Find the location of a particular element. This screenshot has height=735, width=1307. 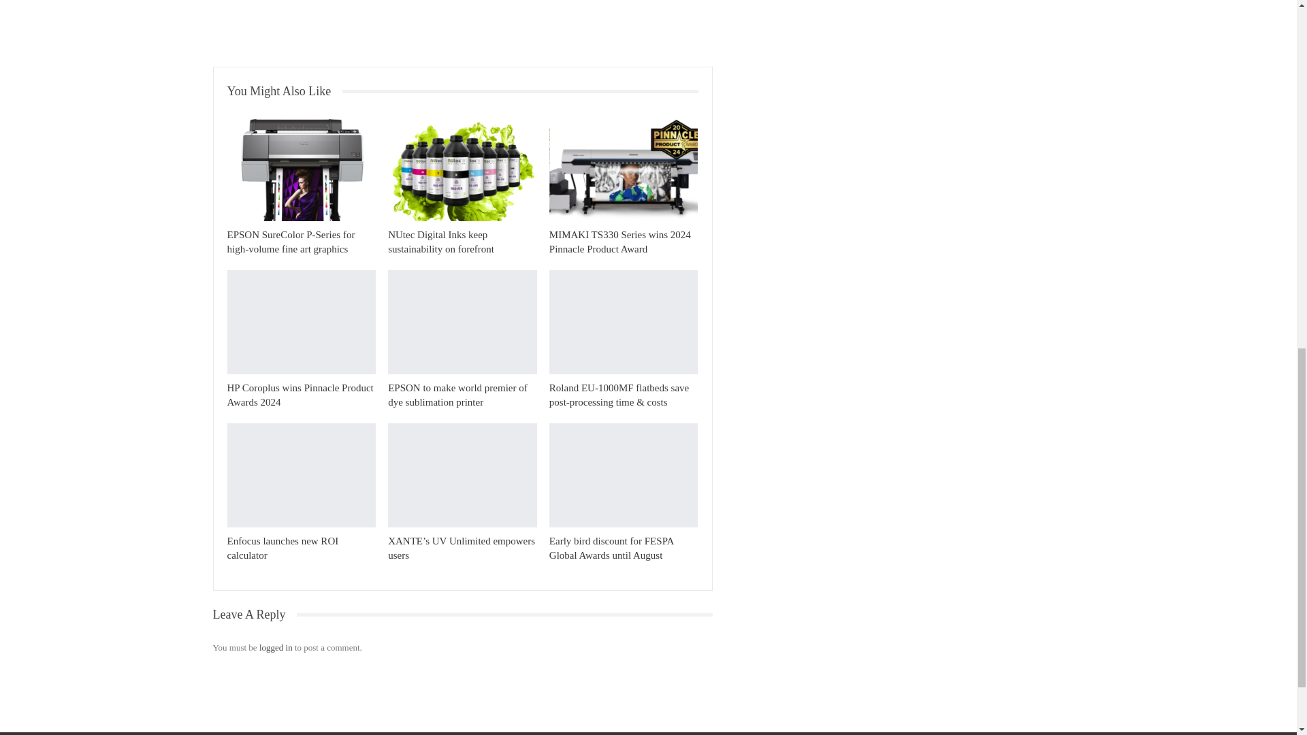

NUtec Digital Inks keep sustainability on forefront is located at coordinates (463, 169).